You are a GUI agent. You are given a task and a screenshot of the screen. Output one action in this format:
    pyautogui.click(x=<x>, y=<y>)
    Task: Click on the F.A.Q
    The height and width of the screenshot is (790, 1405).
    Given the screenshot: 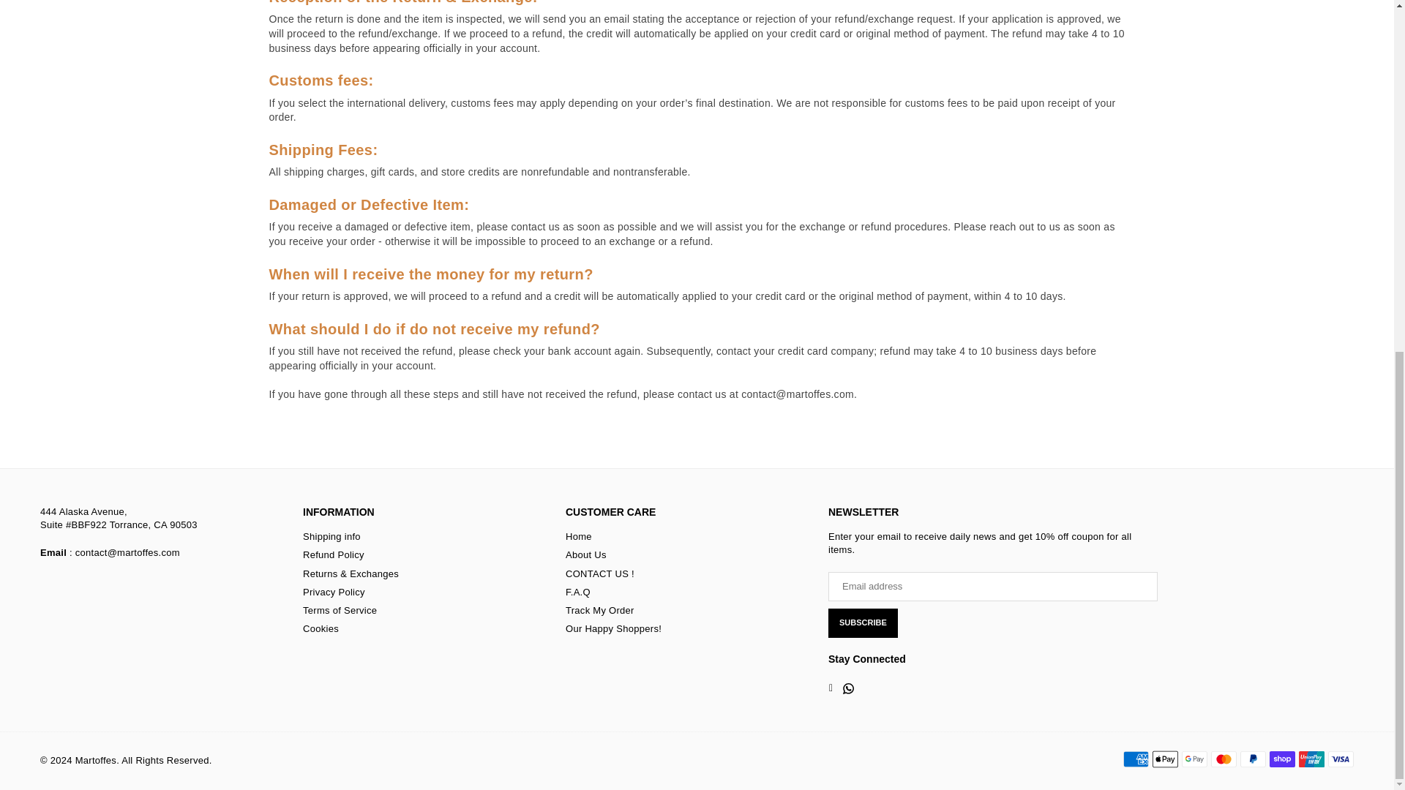 What is the action you would take?
    pyautogui.click(x=578, y=592)
    